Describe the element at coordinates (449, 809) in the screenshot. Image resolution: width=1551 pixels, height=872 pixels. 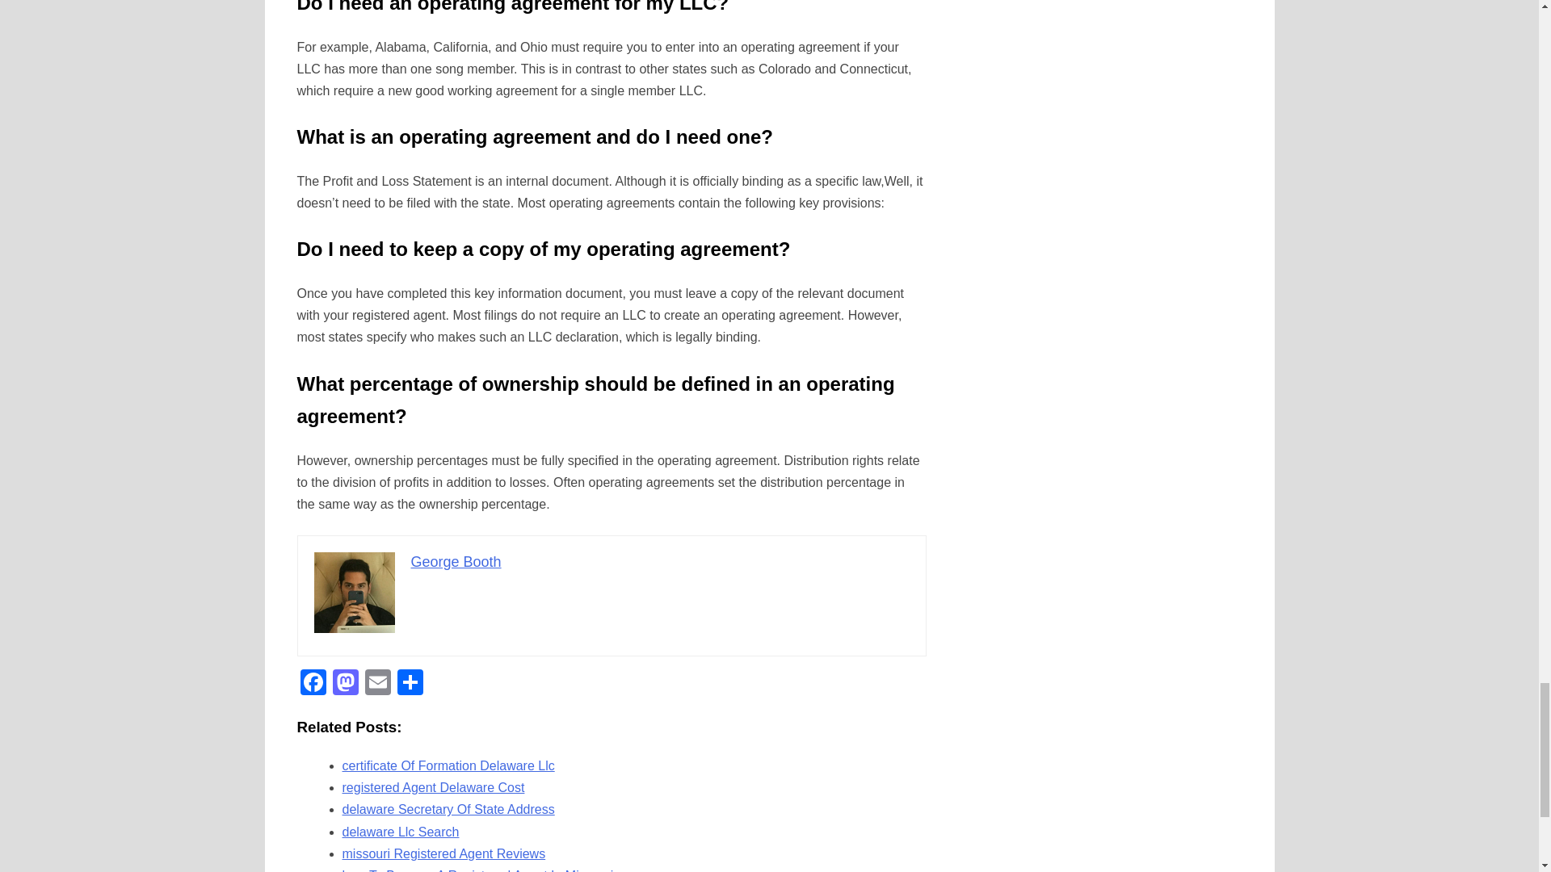
I see `delaware Secretary Of State Address` at that location.